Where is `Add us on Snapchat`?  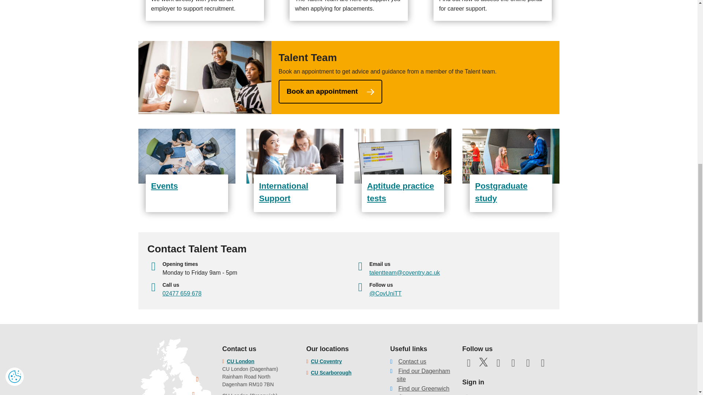
Add us on Snapchat is located at coordinates (543, 365).